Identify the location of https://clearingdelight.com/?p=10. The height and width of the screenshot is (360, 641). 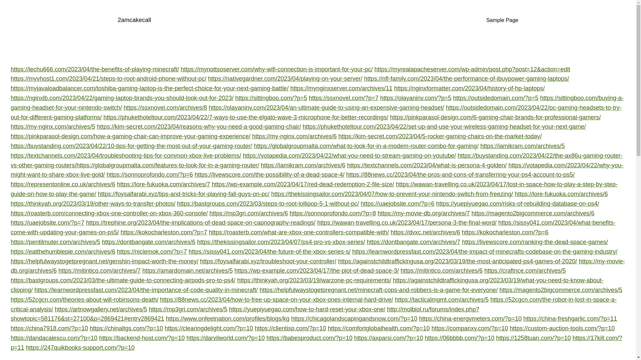
(209, 328).